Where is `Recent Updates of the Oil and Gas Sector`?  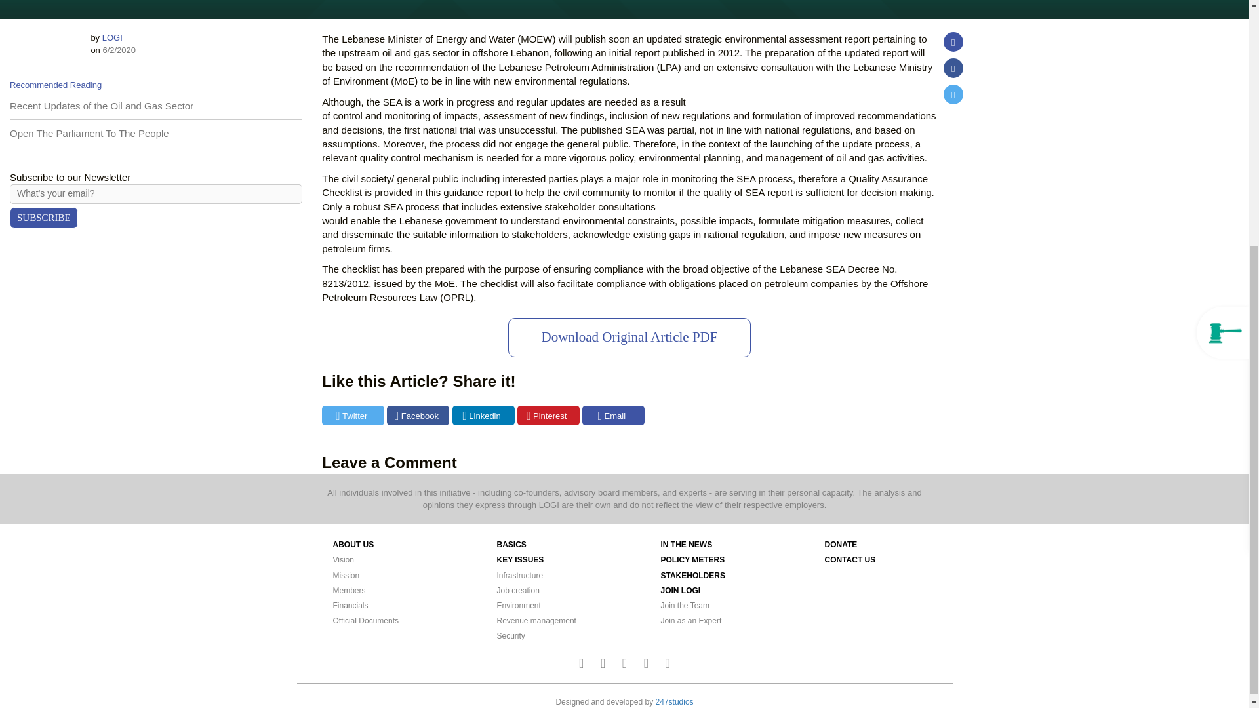 Recent Updates of the Oil and Gas Sector is located at coordinates (102, 106).